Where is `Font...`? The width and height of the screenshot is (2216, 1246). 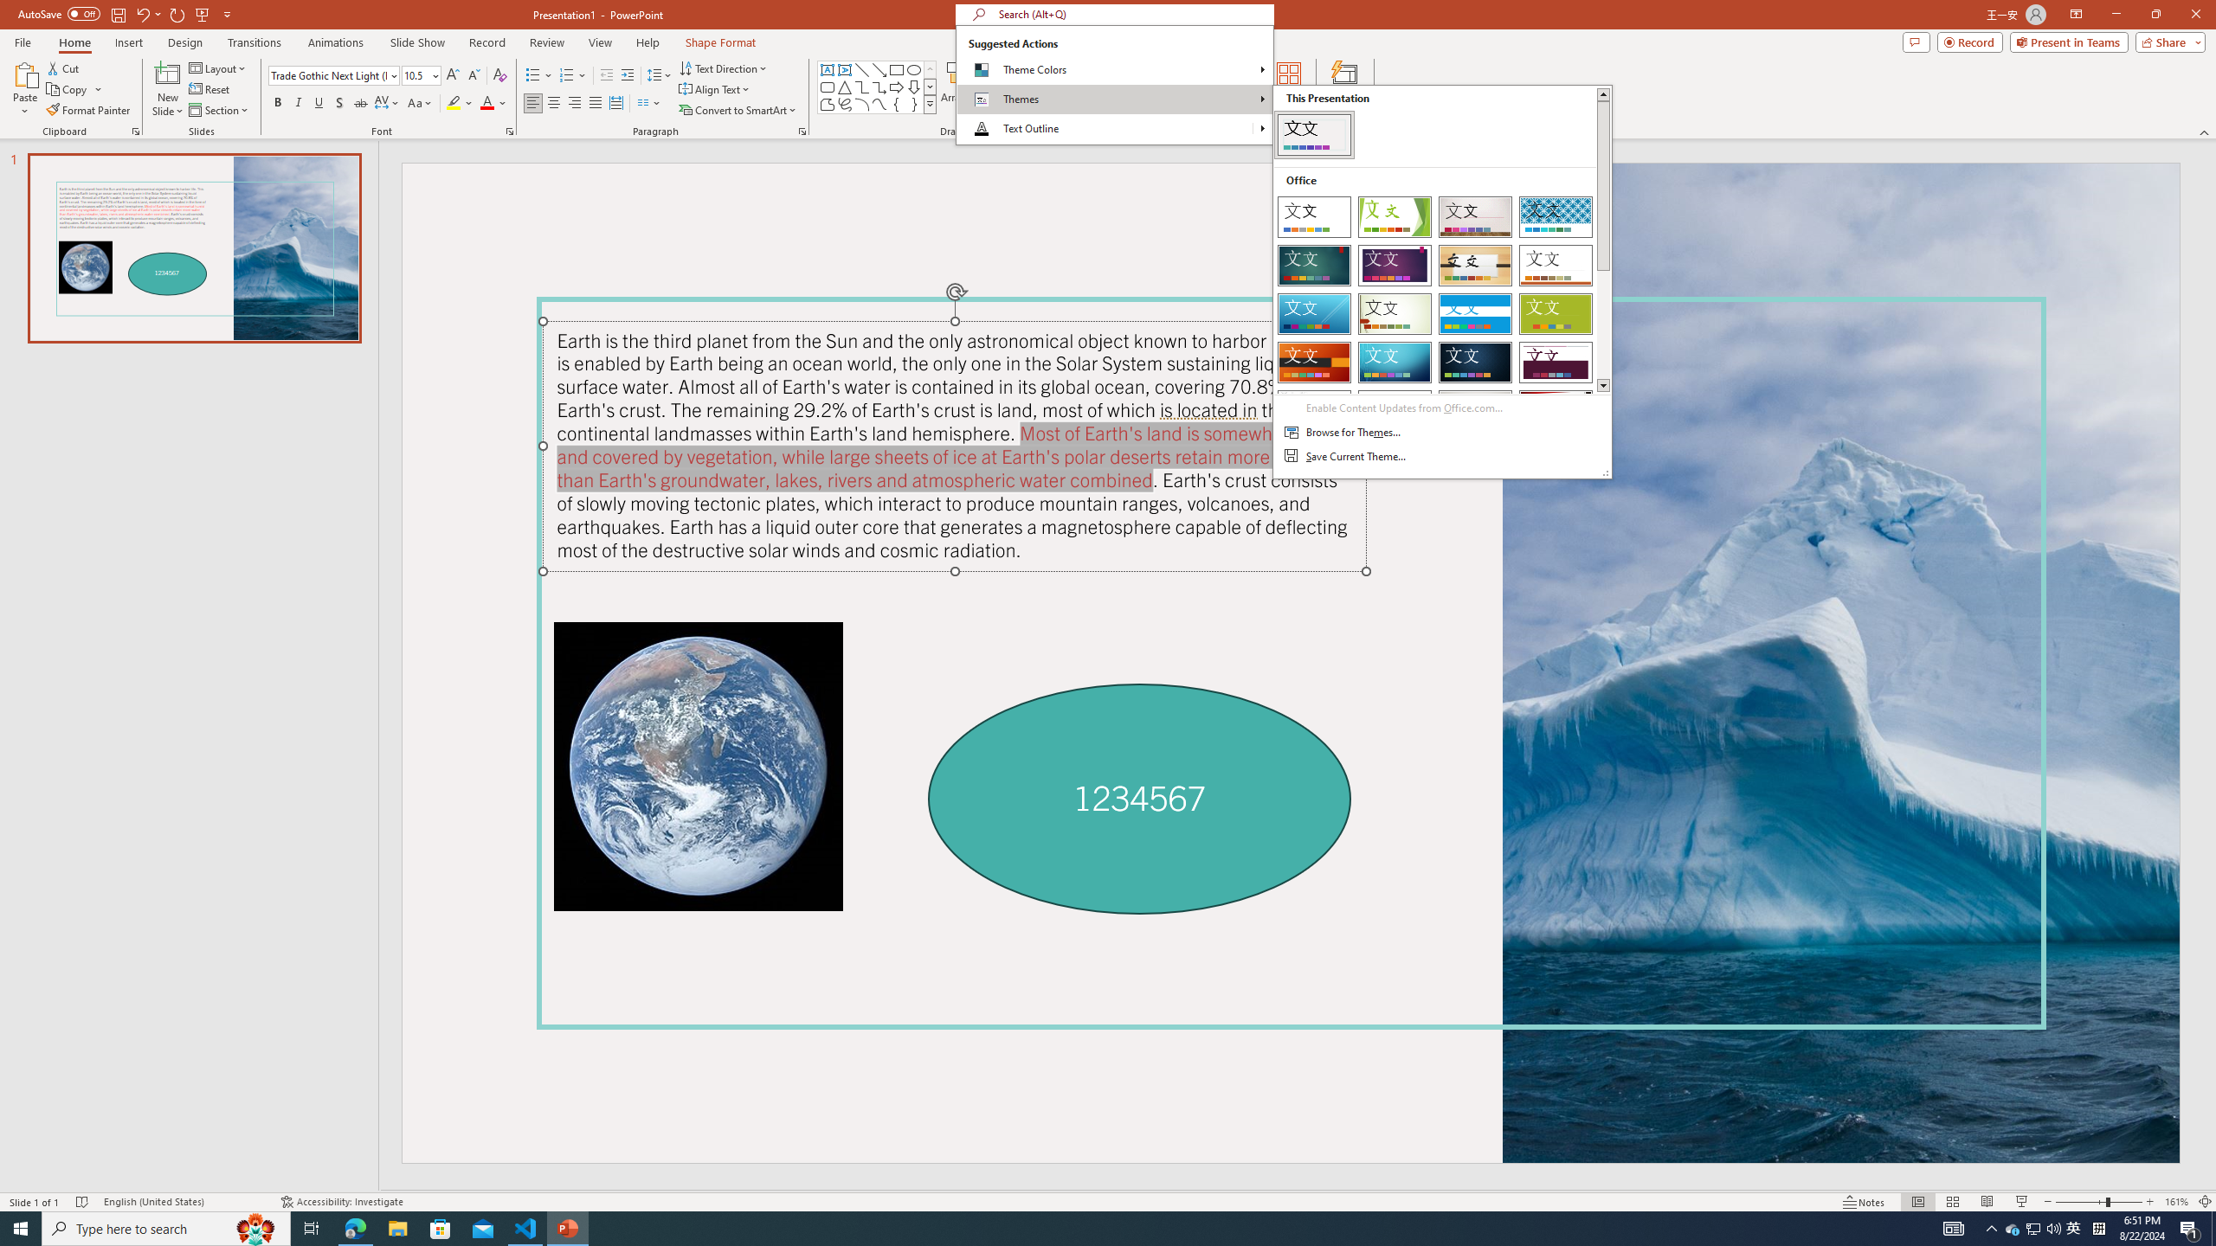
Font... is located at coordinates (509, 132).